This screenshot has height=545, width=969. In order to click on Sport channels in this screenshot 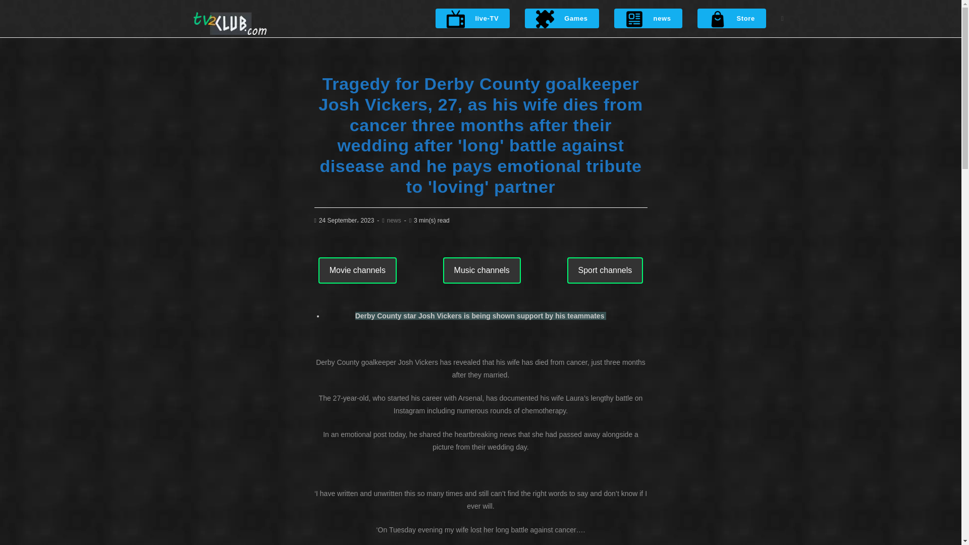, I will do `click(605, 270)`.